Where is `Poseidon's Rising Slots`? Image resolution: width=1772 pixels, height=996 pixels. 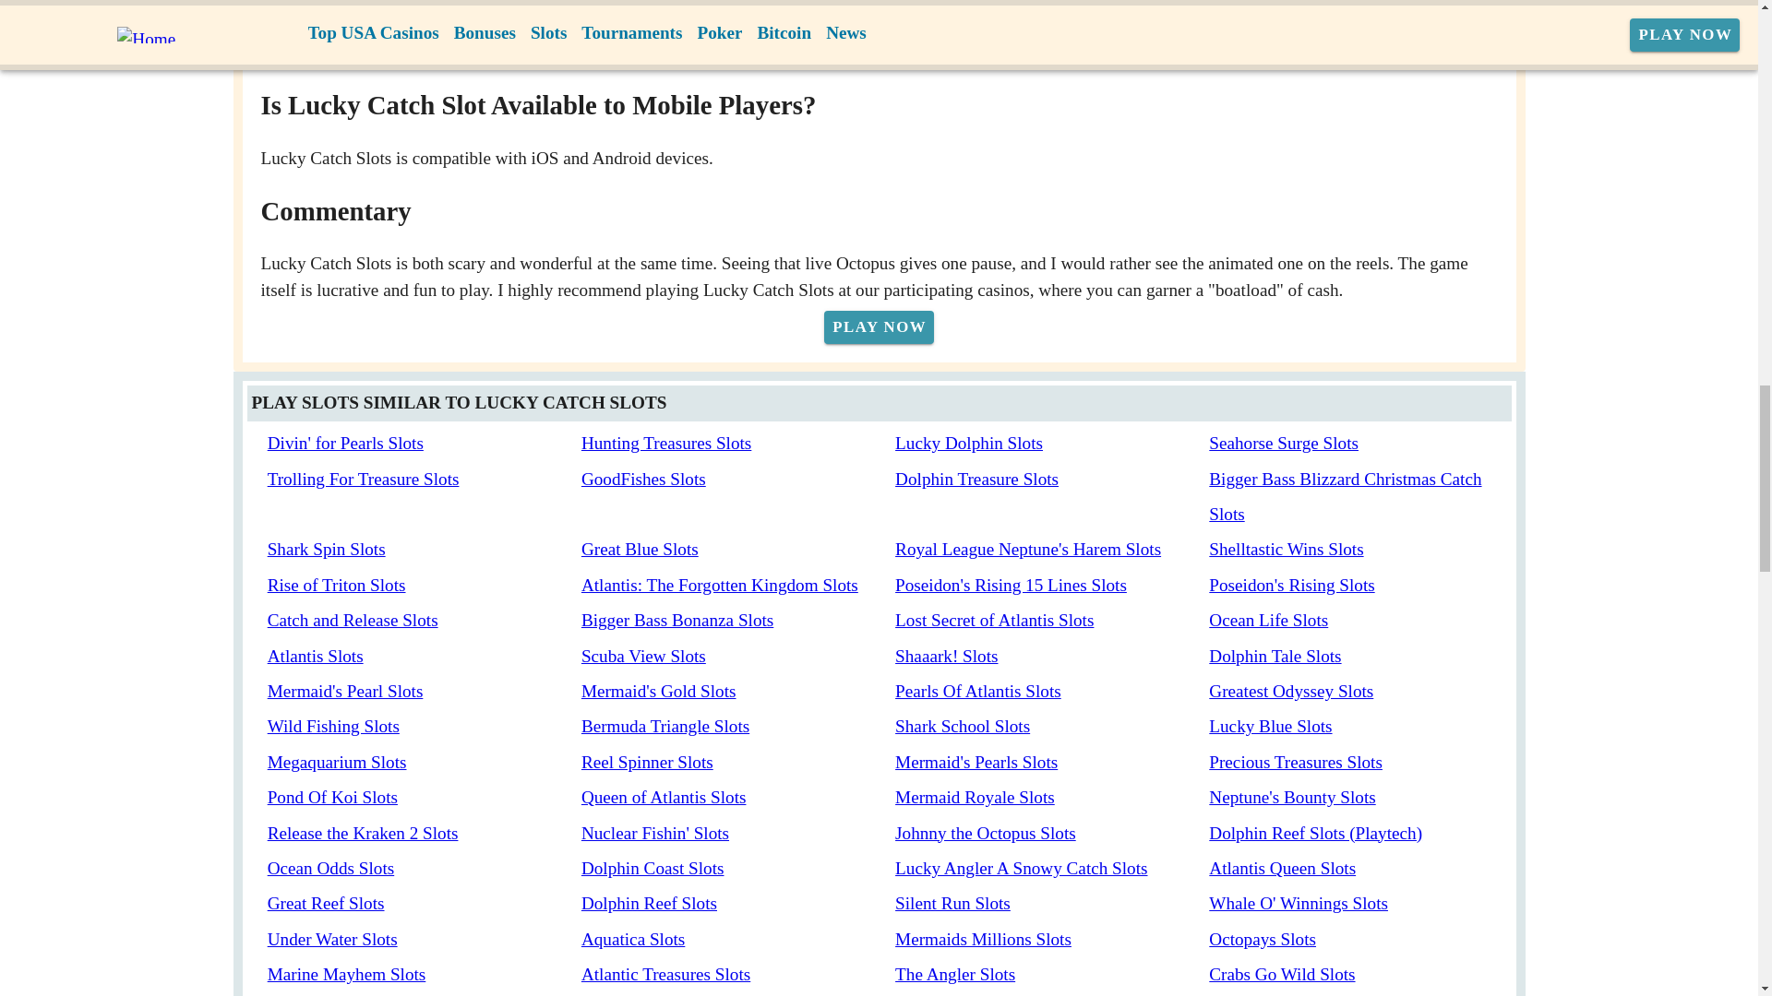 Poseidon's Rising Slots is located at coordinates (1291, 585).